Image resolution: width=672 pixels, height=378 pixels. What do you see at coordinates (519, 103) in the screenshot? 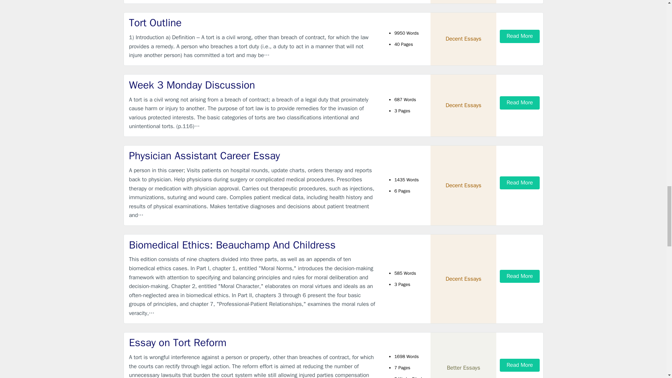
I see `Read More` at bounding box center [519, 103].